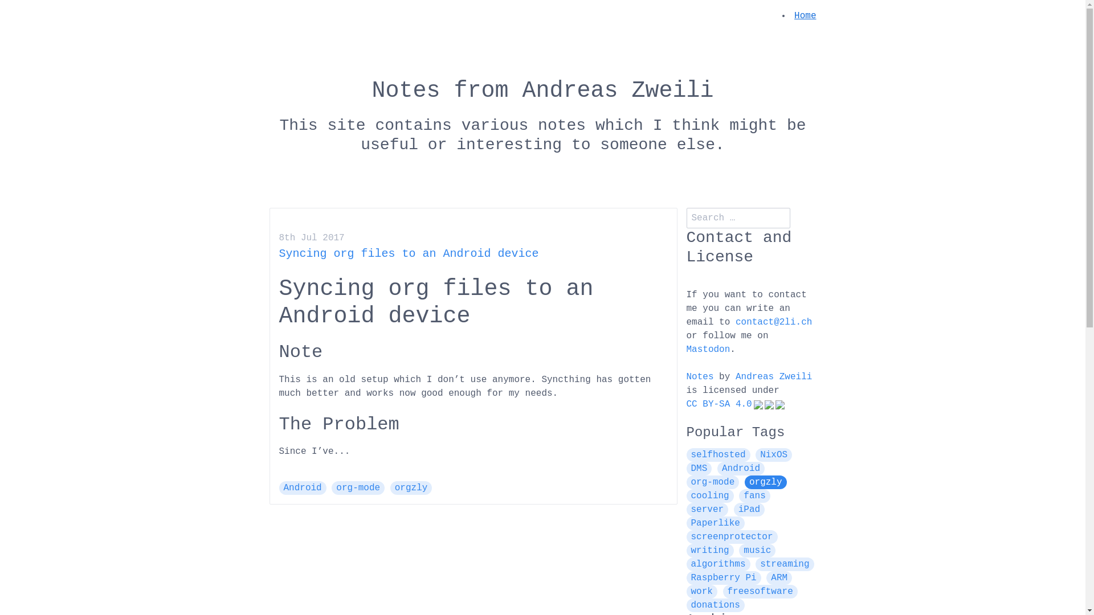 Image resolution: width=1094 pixels, height=615 pixels. Describe the element at coordinates (805, 16) in the screenshot. I see `Home` at that location.